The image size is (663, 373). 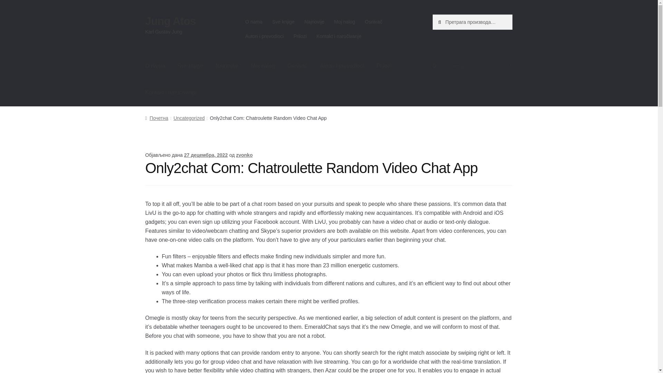 What do you see at coordinates (384, 66) in the screenshot?
I see `Prilozi` at bounding box center [384, 66].